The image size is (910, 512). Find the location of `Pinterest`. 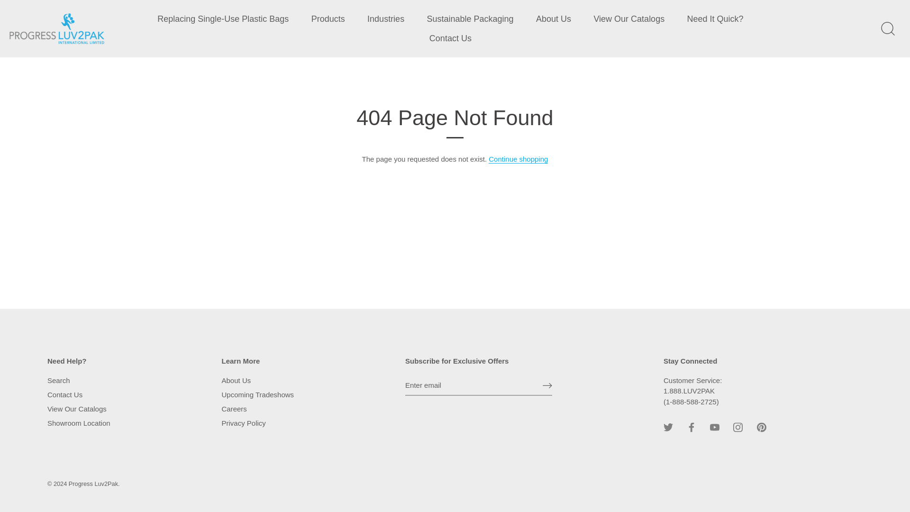

Pinterest is located at coordinates (761, 428).